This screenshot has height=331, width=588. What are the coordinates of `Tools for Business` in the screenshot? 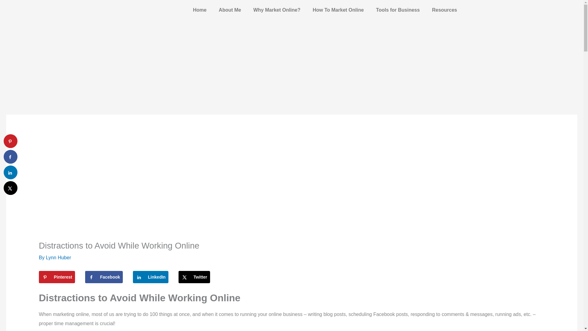 It's located at (398, 10).